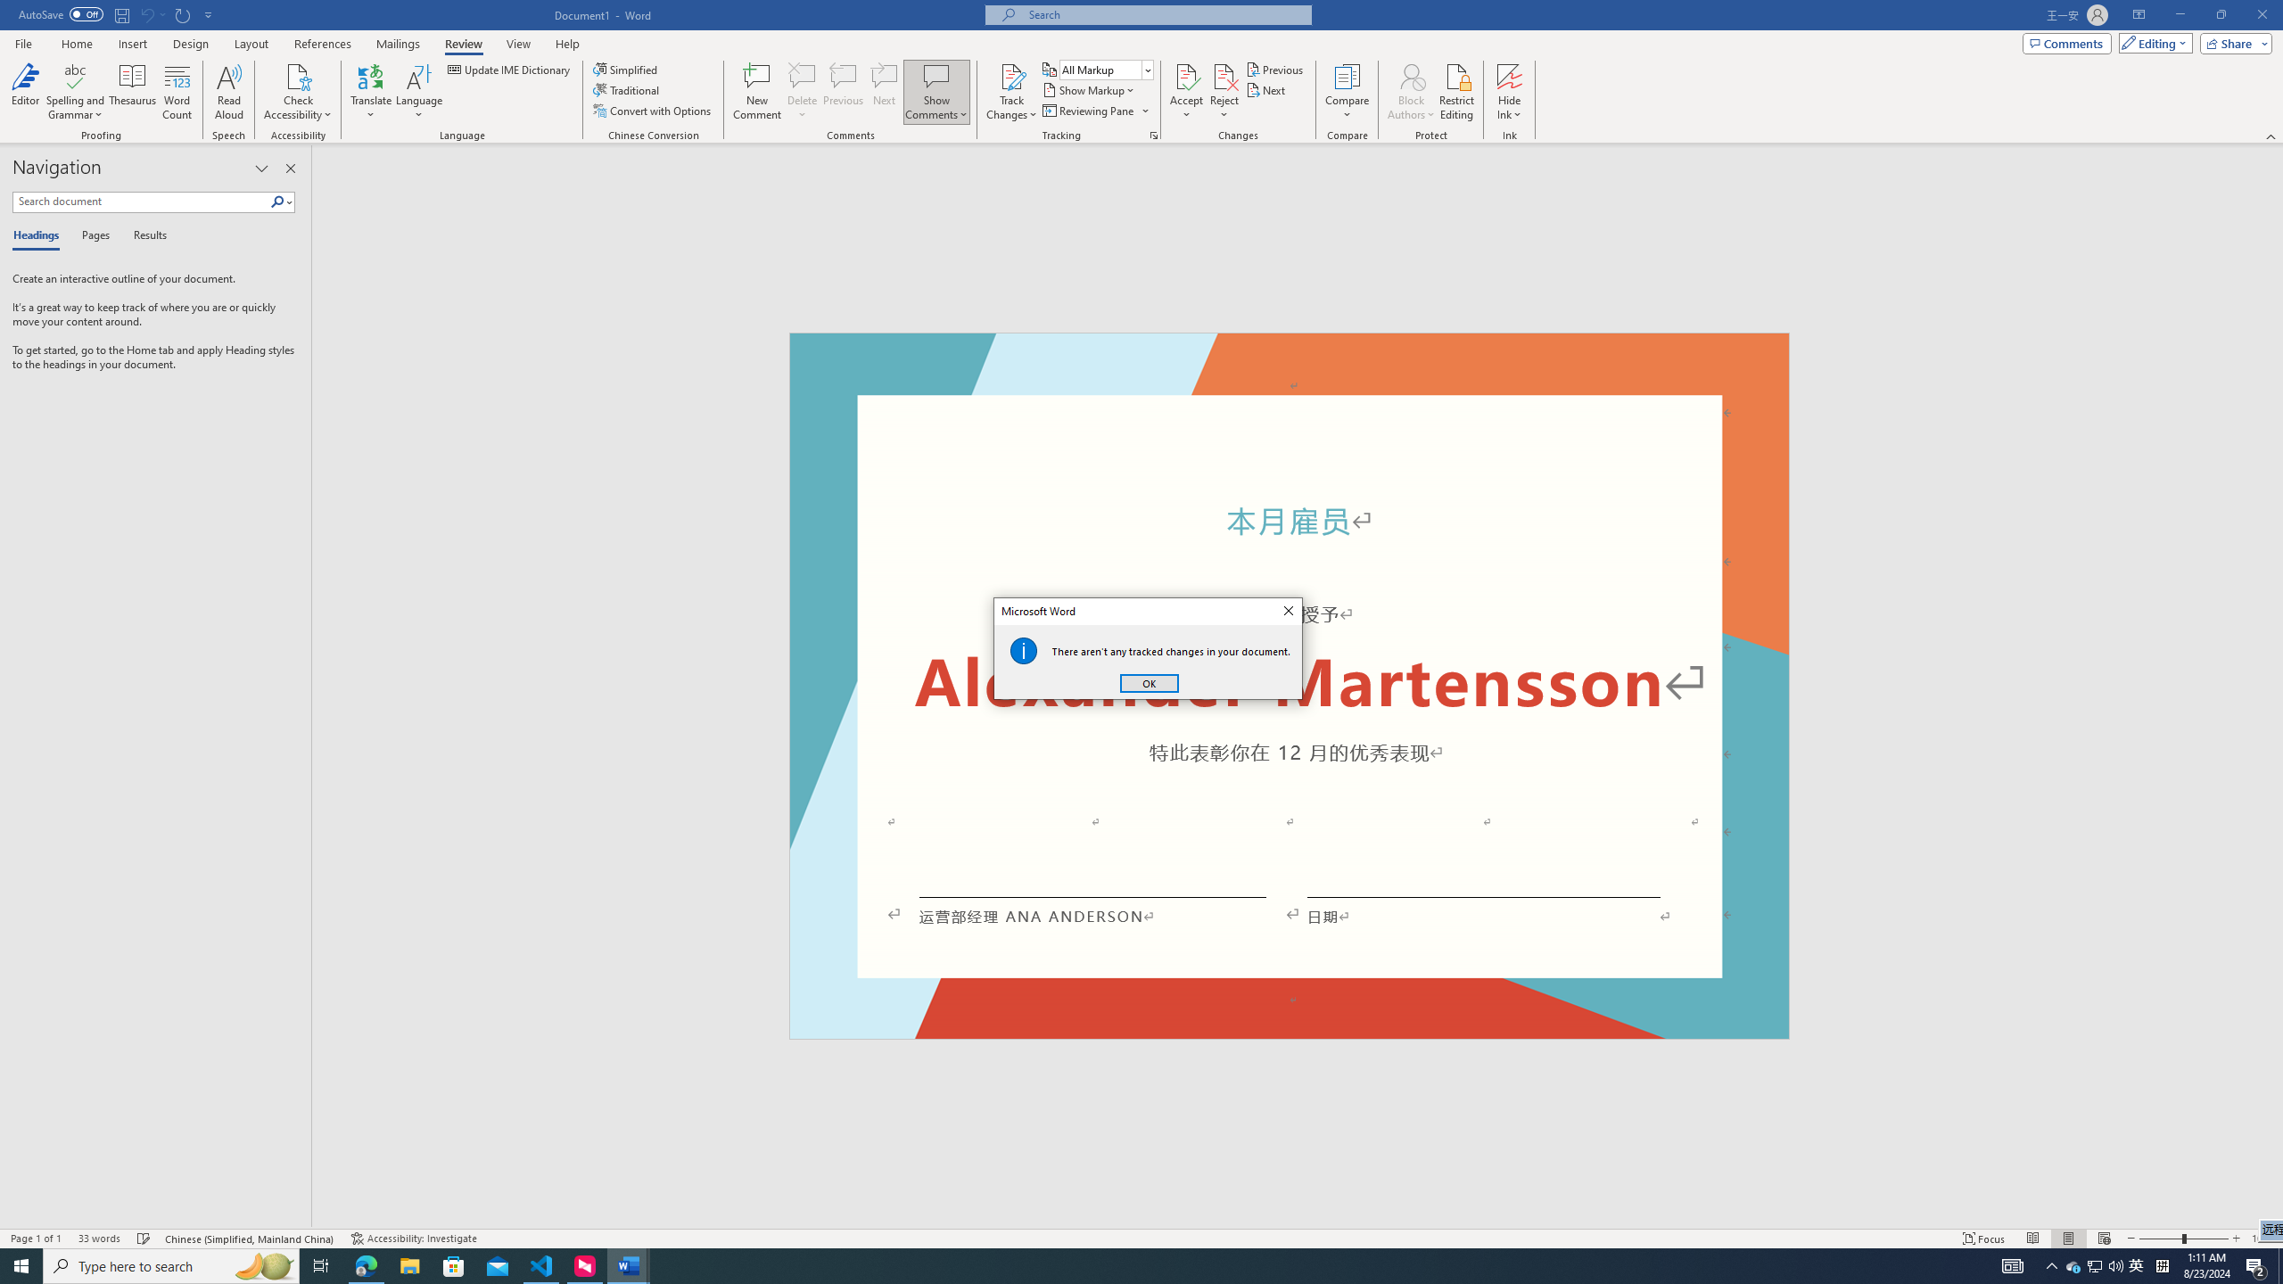  Describe the element at coordinates (542, 1266) in the screenshot. I see `Visual Studio Code - 1 running window` at that location.